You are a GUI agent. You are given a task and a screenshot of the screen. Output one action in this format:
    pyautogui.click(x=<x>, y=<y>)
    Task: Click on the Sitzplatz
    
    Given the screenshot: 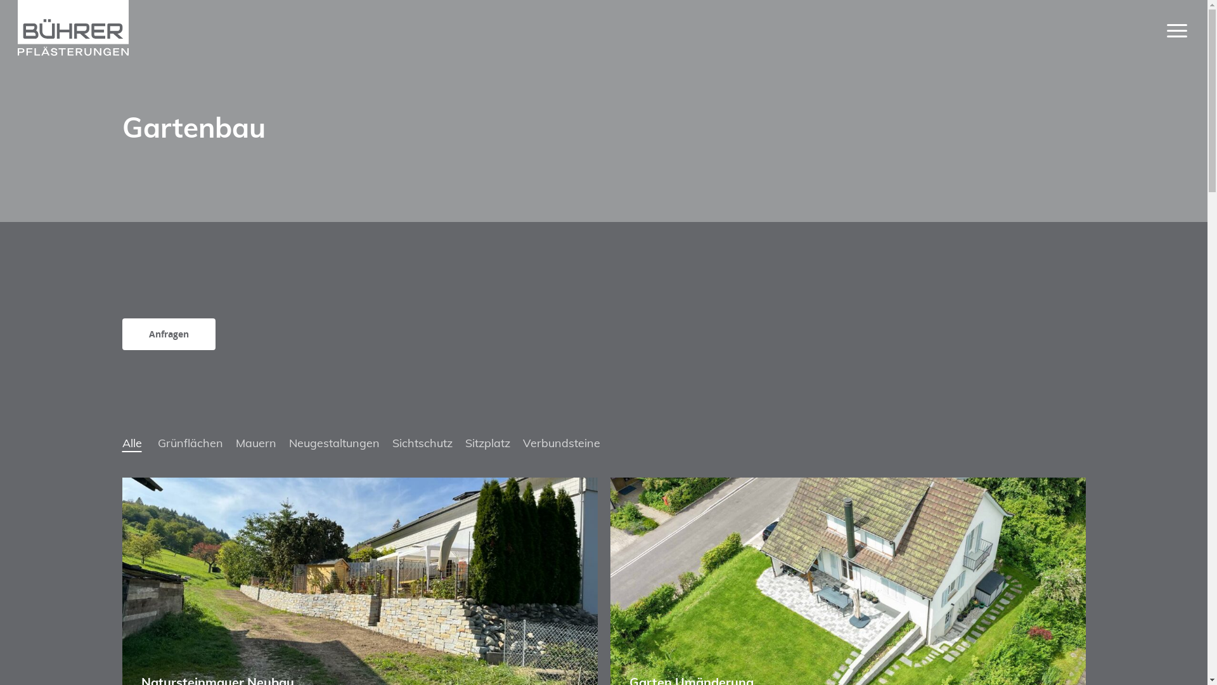 What is the action you would take?
    pyautogui.click(x=488, y=443)
    